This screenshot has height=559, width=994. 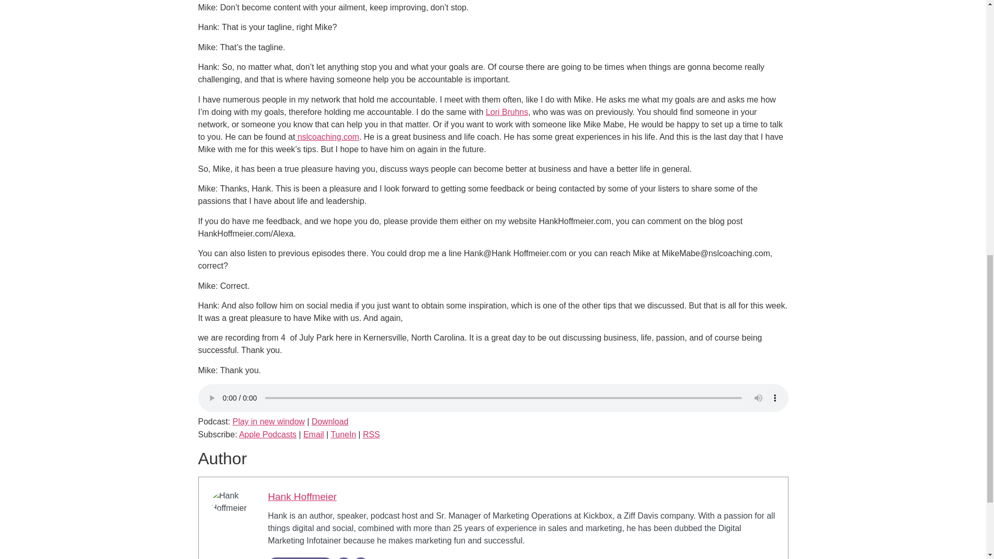 I want to click on Email, so click(x=313, y=434).